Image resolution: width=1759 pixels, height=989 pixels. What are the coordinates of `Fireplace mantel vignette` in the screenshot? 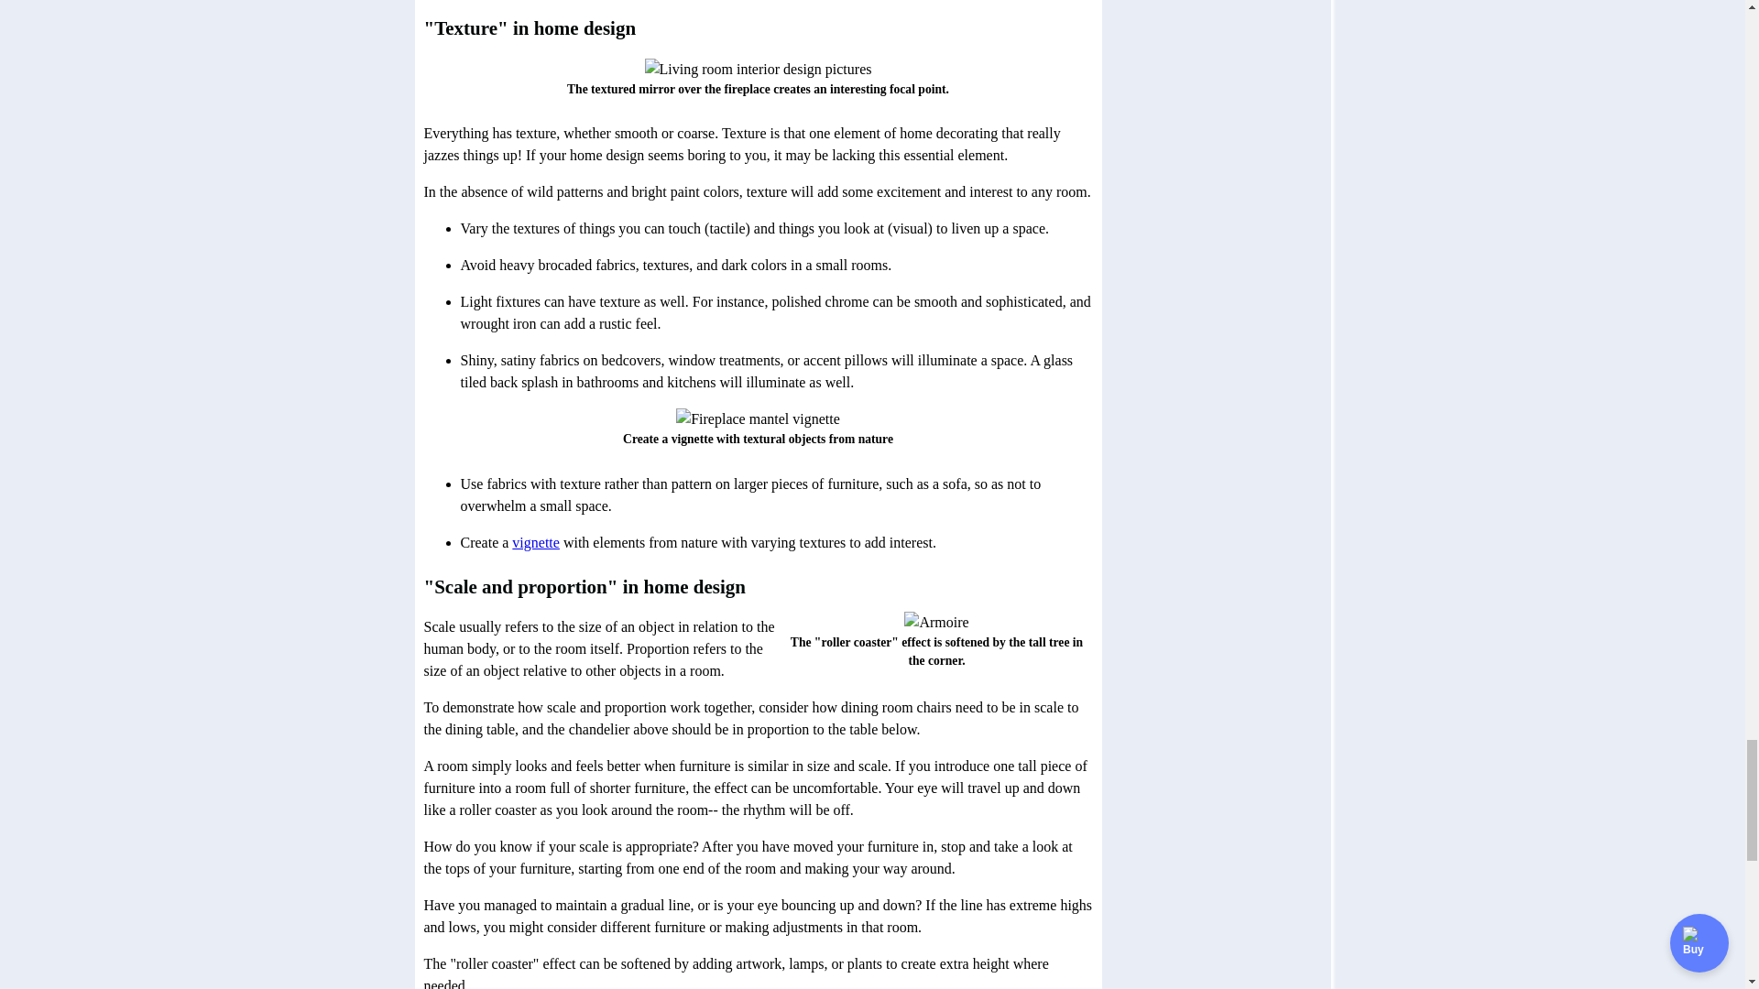 It's located at (758, 419).